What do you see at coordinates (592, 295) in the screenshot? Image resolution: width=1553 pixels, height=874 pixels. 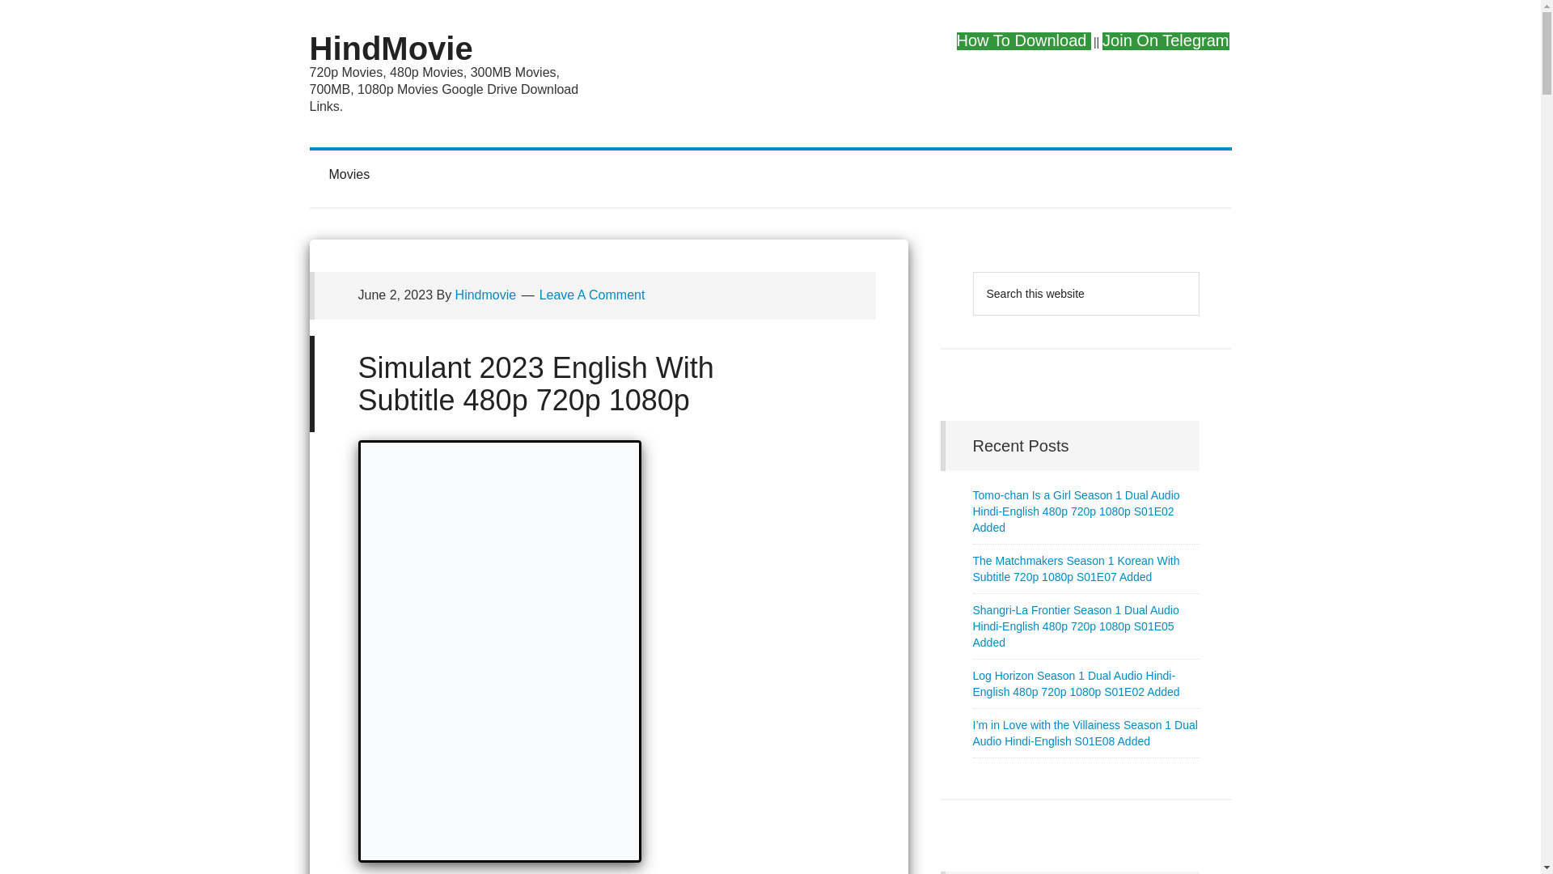 I see `Leave A Comment` at bounding box center [592, 295].